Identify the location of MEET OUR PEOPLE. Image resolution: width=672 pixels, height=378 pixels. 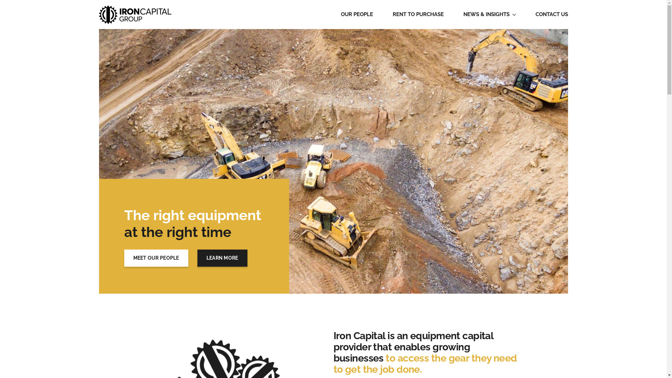
(156, 258).